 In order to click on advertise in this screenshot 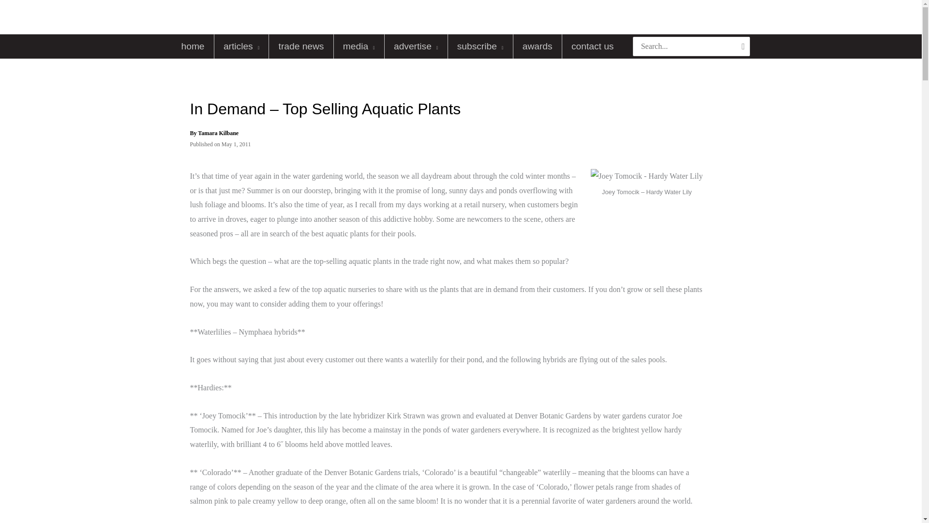, I will do `click(416, 46)`.